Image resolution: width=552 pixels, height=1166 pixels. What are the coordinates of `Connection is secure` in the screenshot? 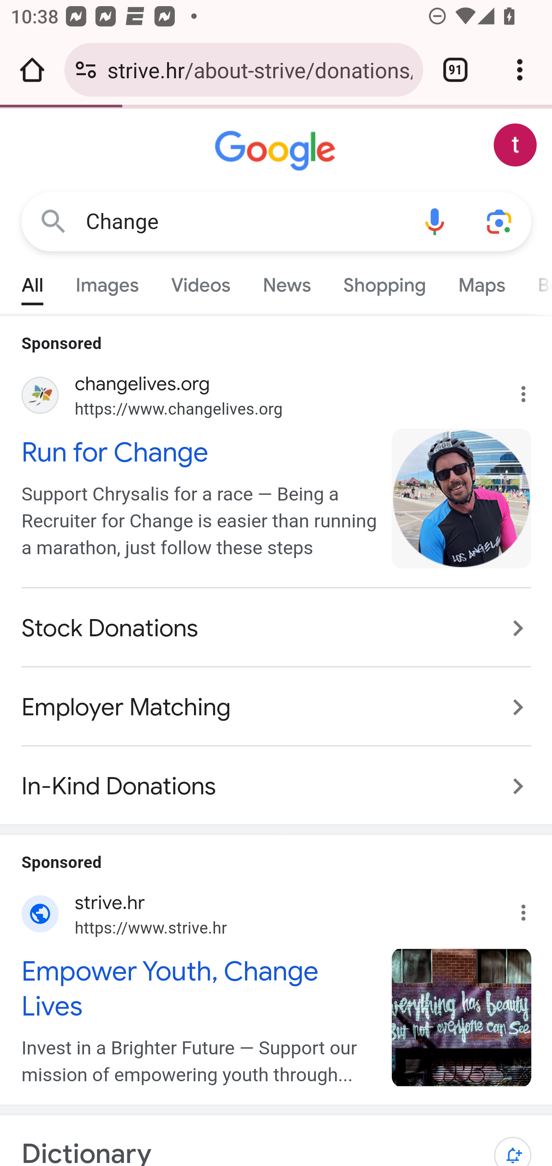 It's located at (86, 70).